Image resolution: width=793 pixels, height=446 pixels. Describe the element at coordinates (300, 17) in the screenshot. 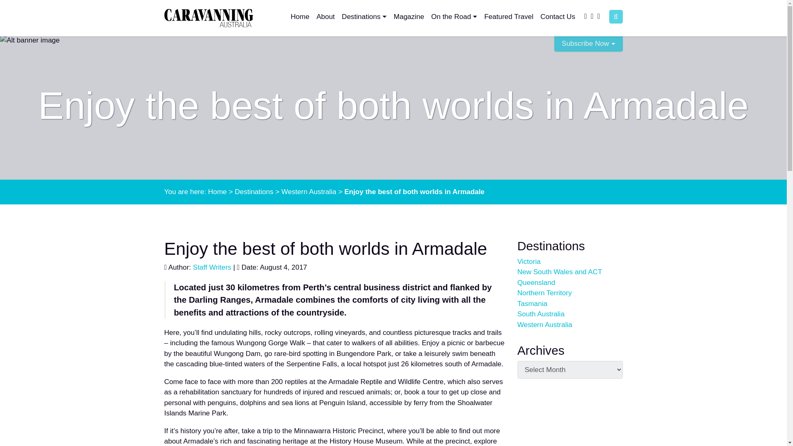

I see `Home` at that location.